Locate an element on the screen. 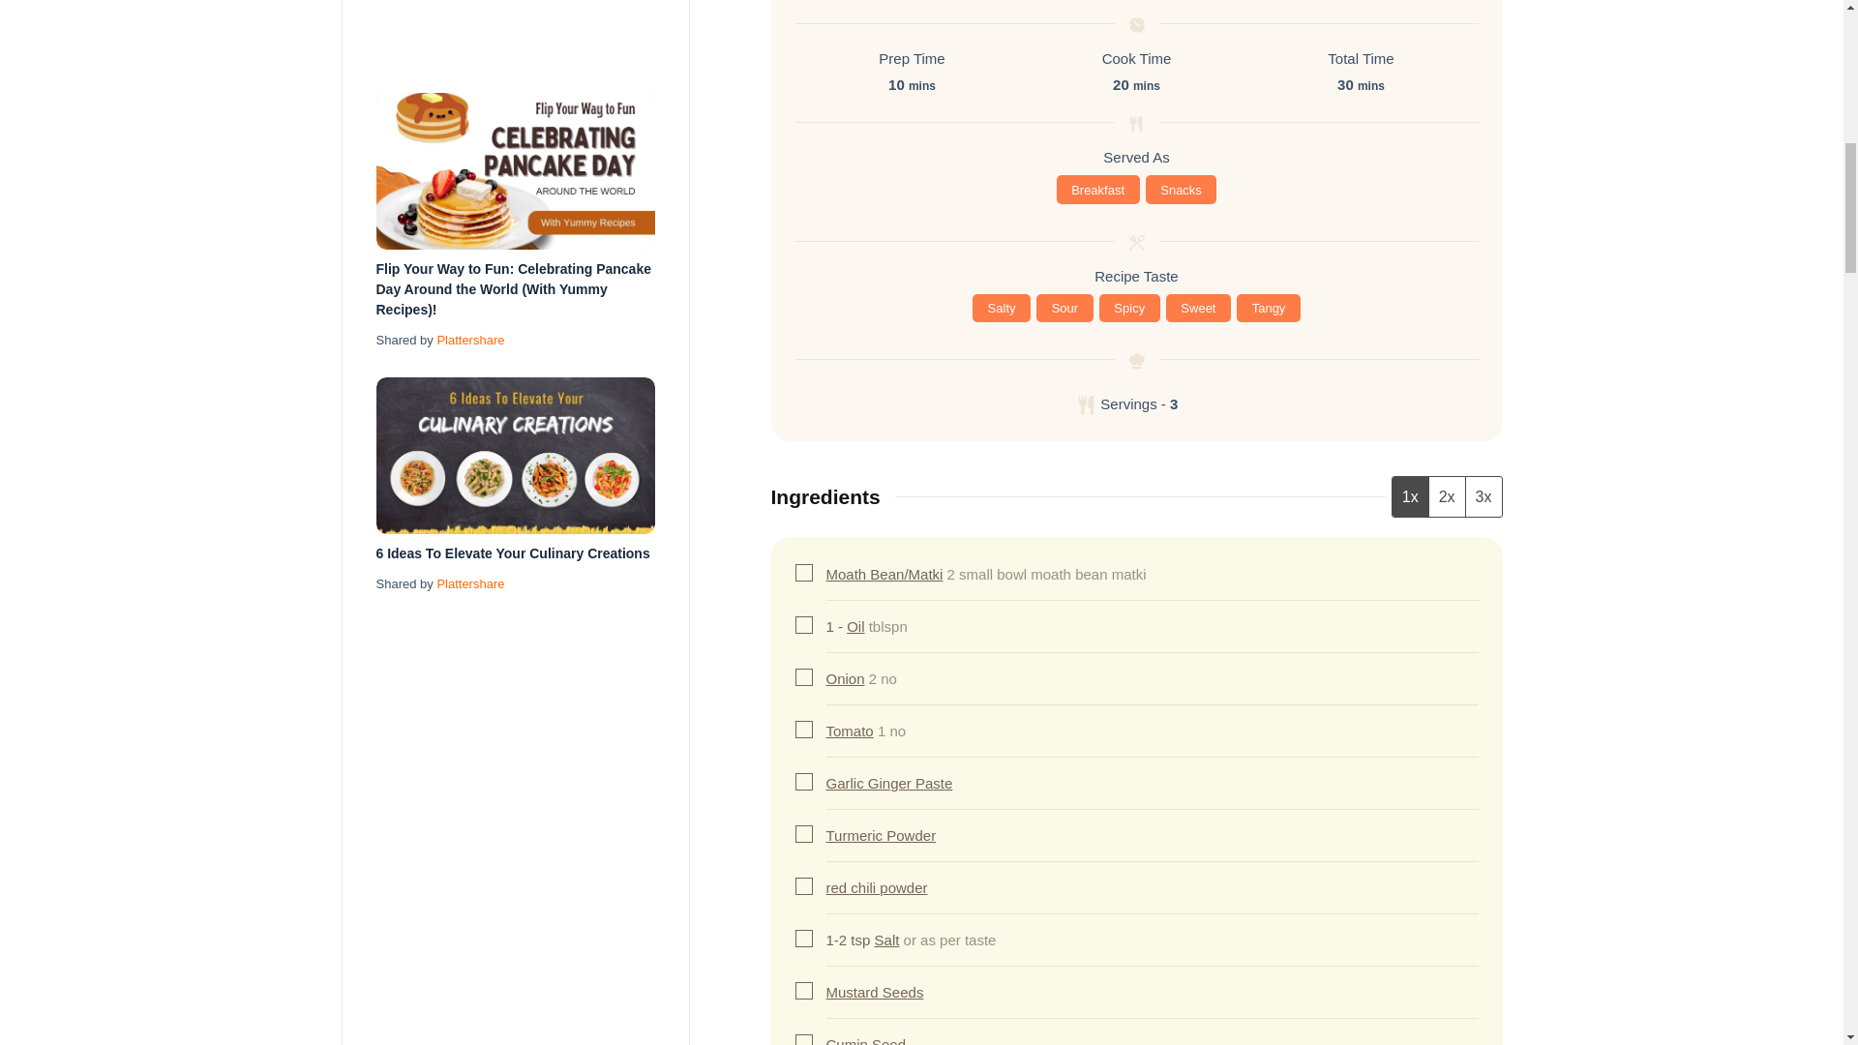 The width and height of the screenshot is (1858, 1045). Sweet is located at coordinates (1198, 308).